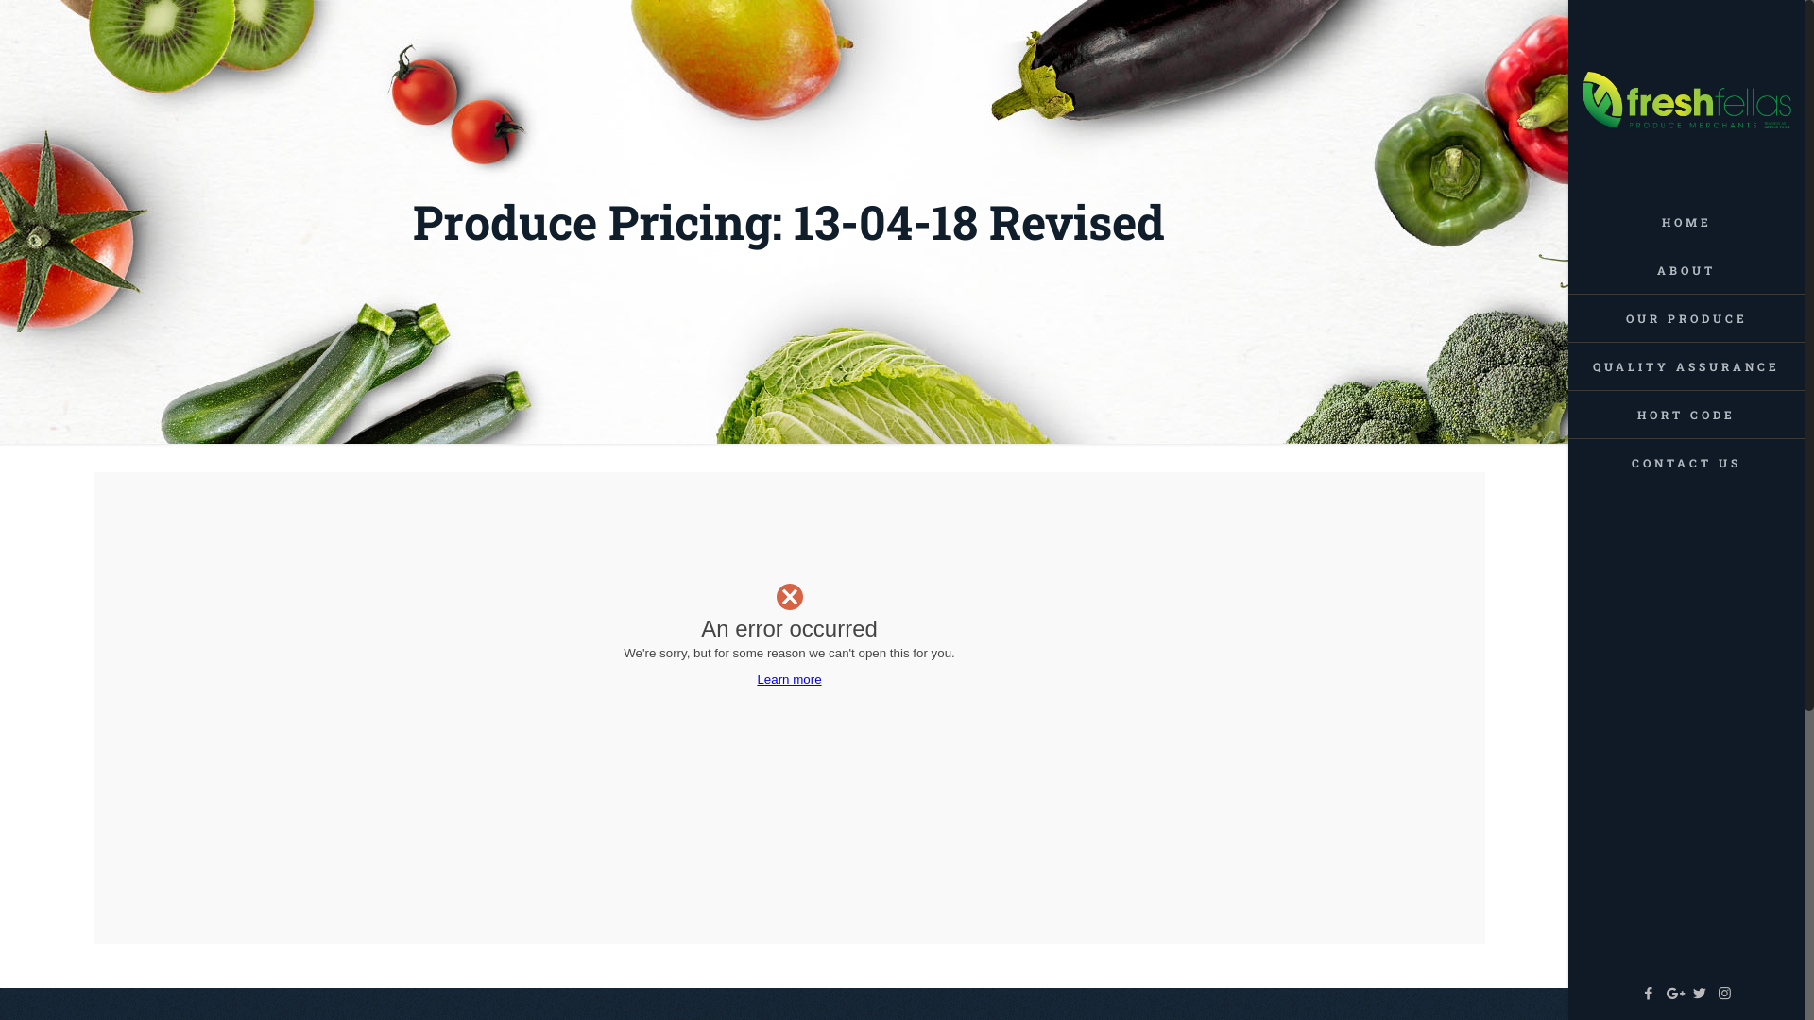 This screenshot has height=1020, width=1814. What do you see at coordinates (1686, 416) in the screenshot?
I see `HORT CODE` at bounding box center [1686, 416].